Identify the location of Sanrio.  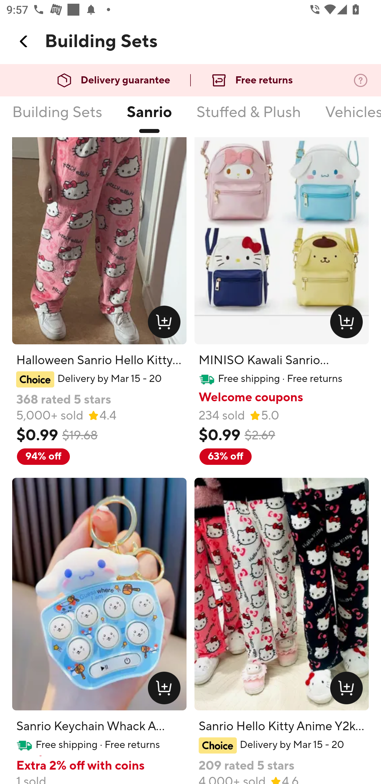
(149, 118).